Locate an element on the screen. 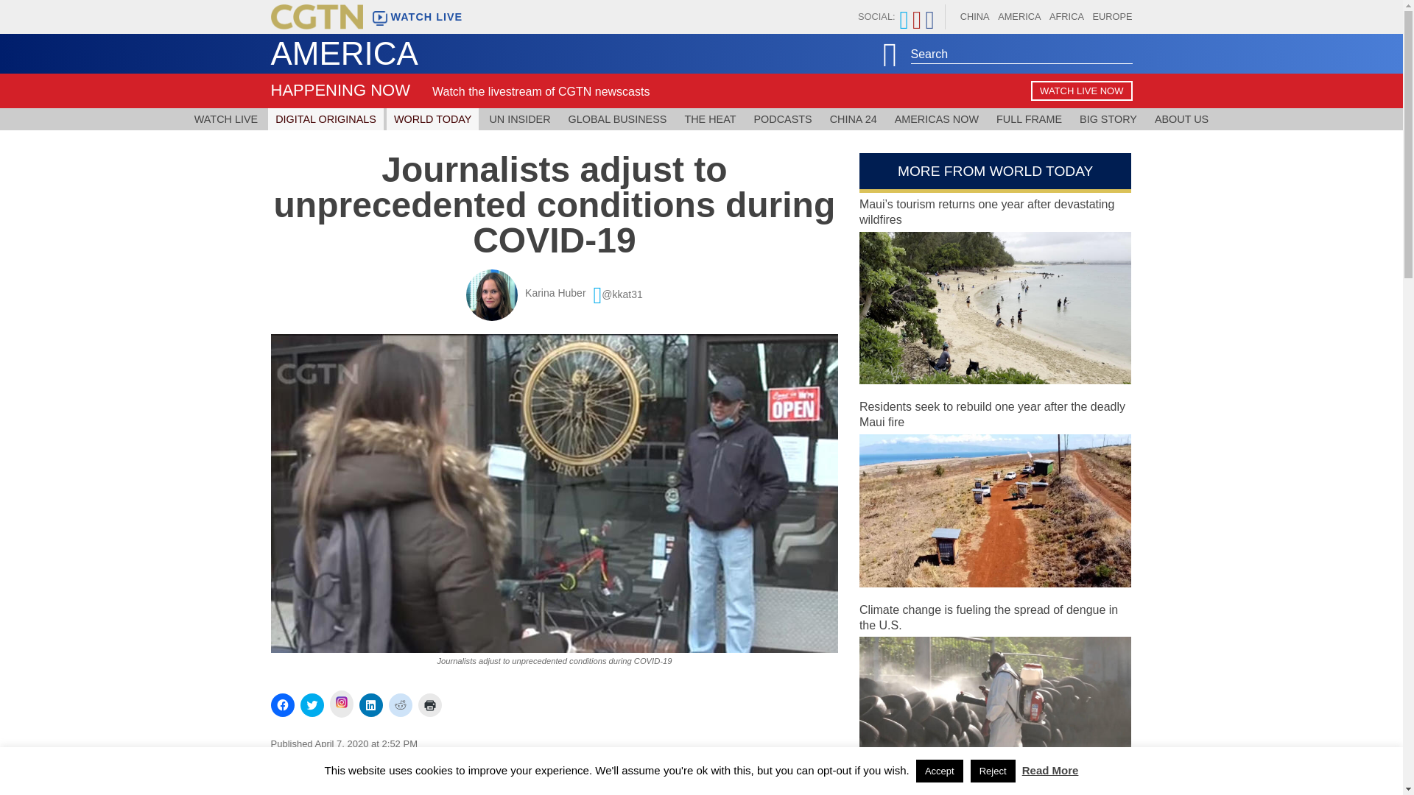 The width and height of the screenshot is (1414, 795). Click to share on Facebook is located at coordinates (283, 705).